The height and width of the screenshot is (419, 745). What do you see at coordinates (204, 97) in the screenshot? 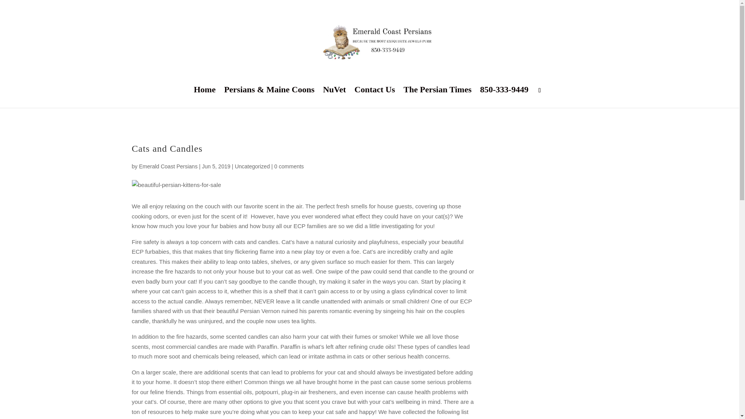
I see `Home` at bounding box center [204, 97].